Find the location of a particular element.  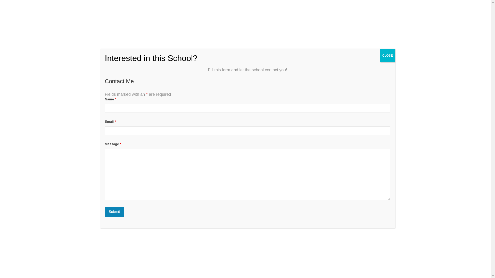

Description is located at coordinates (105, 155).